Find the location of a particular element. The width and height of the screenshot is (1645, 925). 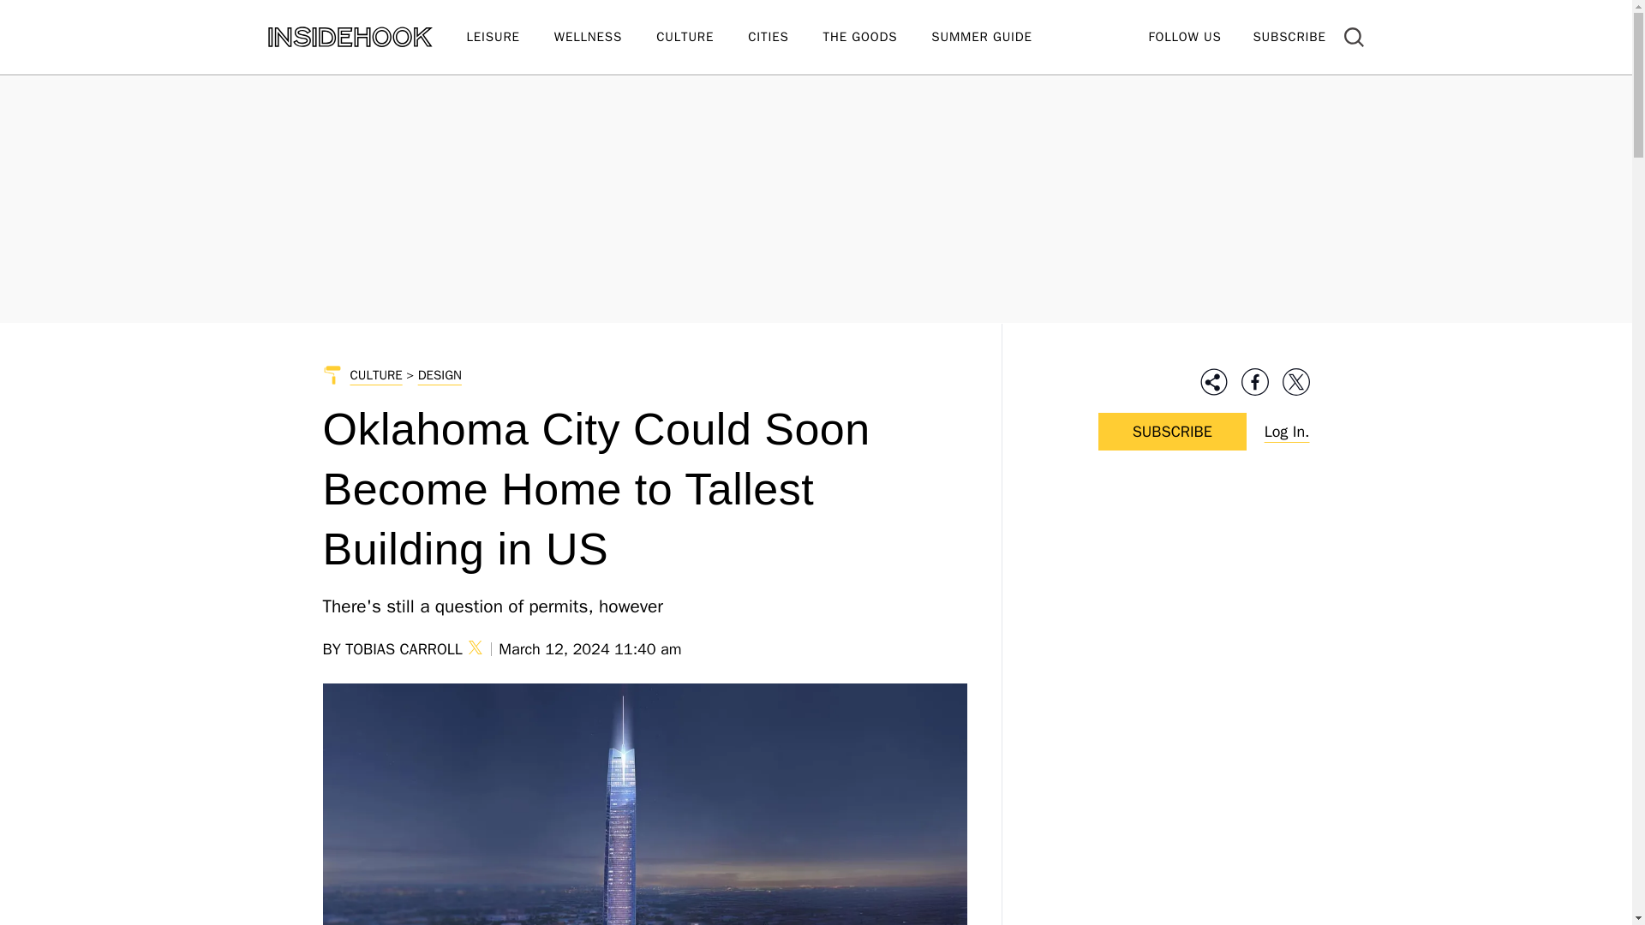

LEISURE is located at coordinates (509, 38).